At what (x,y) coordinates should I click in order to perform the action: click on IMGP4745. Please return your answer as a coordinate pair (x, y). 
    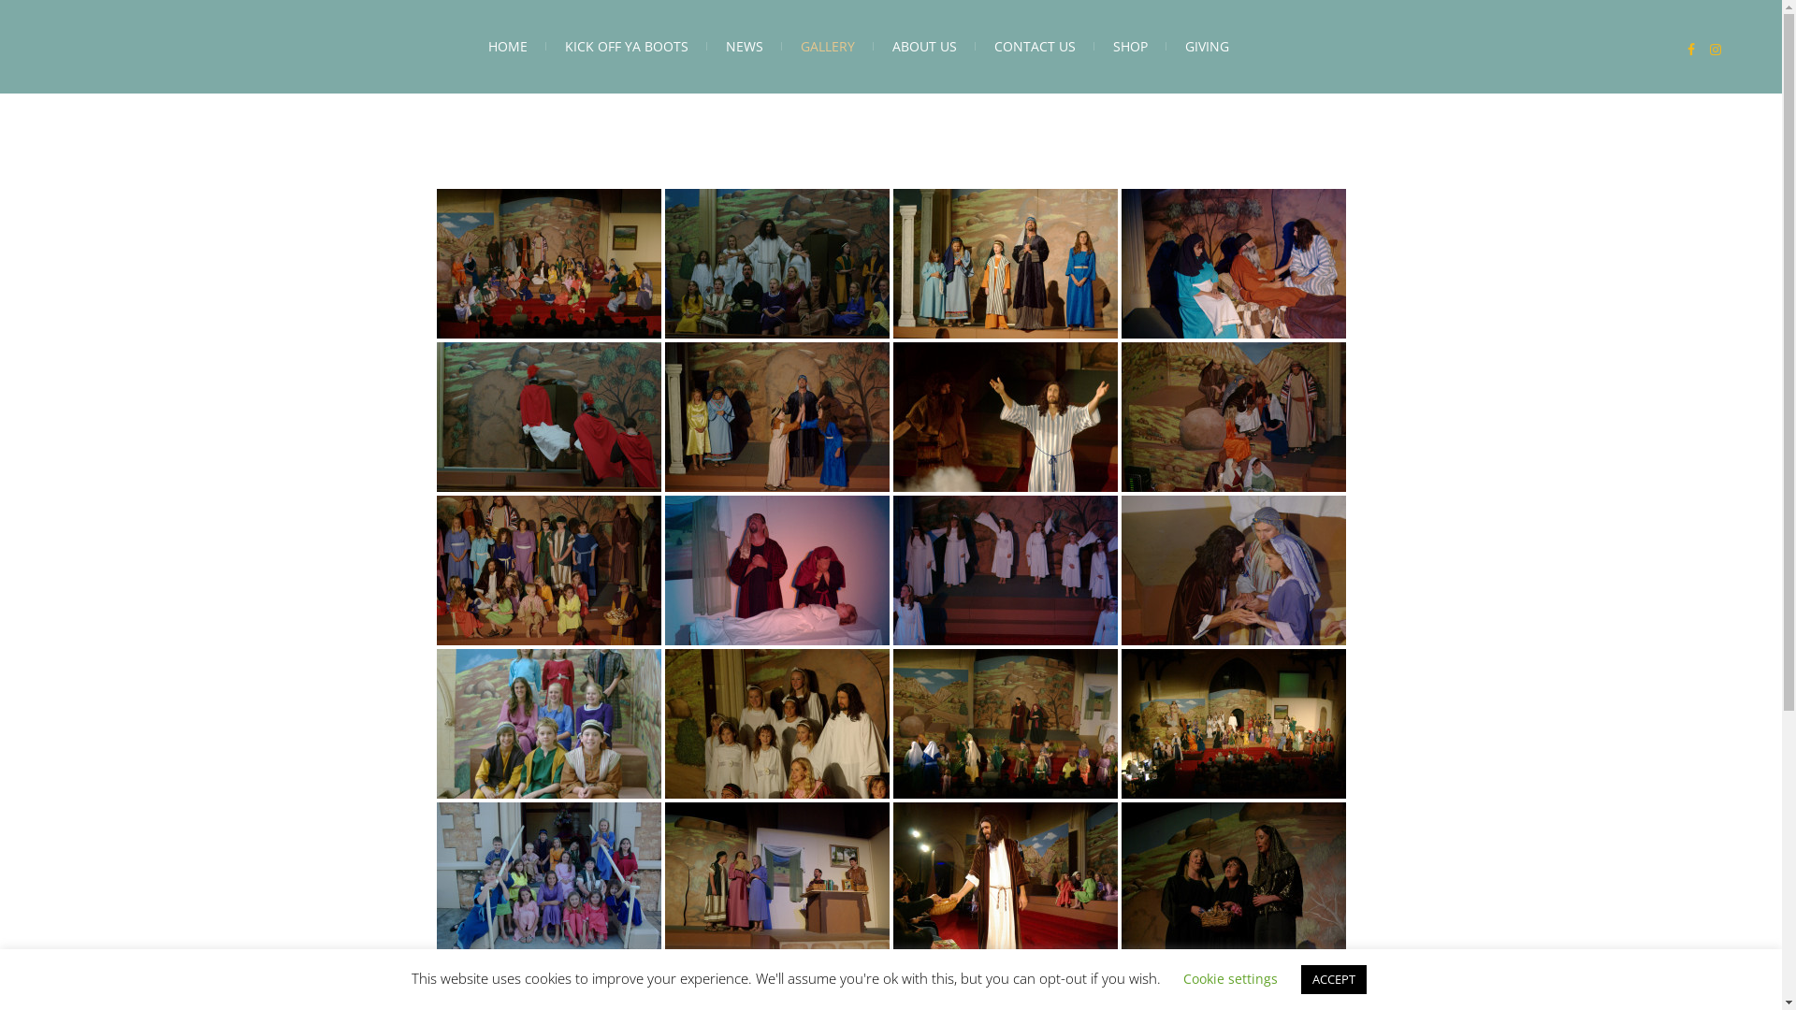
    Looking at the image, I should click on (1233, 724).